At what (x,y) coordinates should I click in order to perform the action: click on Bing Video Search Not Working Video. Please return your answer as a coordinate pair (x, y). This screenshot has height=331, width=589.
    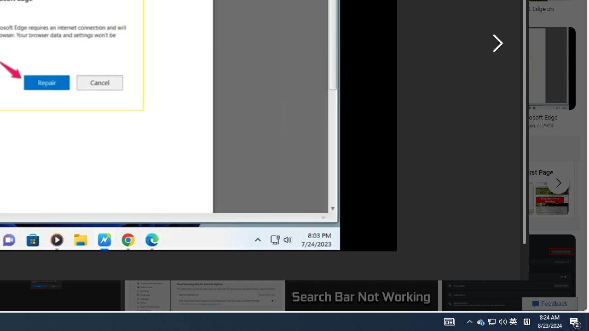
    Looking at the image, I should click on (121, 189).